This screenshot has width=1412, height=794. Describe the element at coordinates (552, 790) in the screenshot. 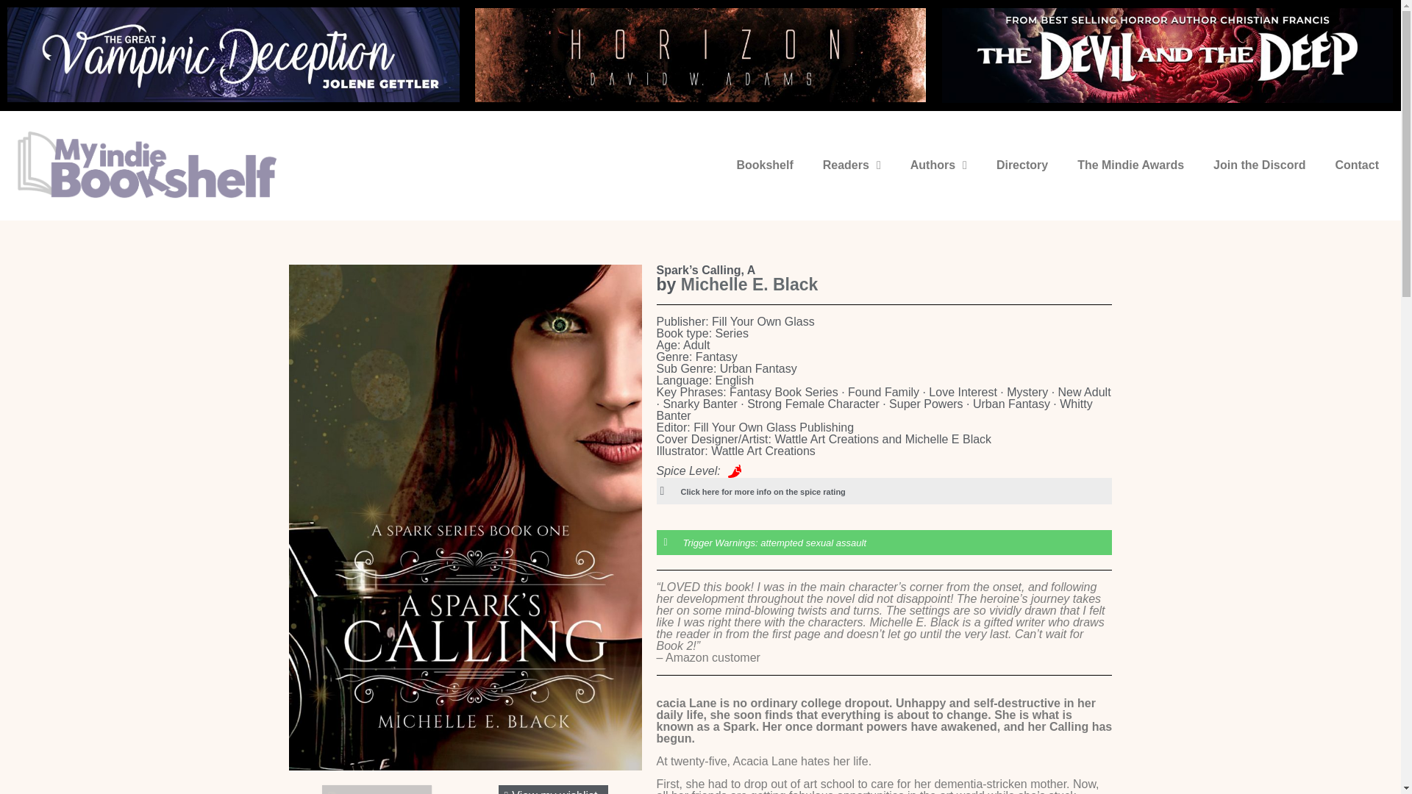

I see `View my wishlist` at that location.